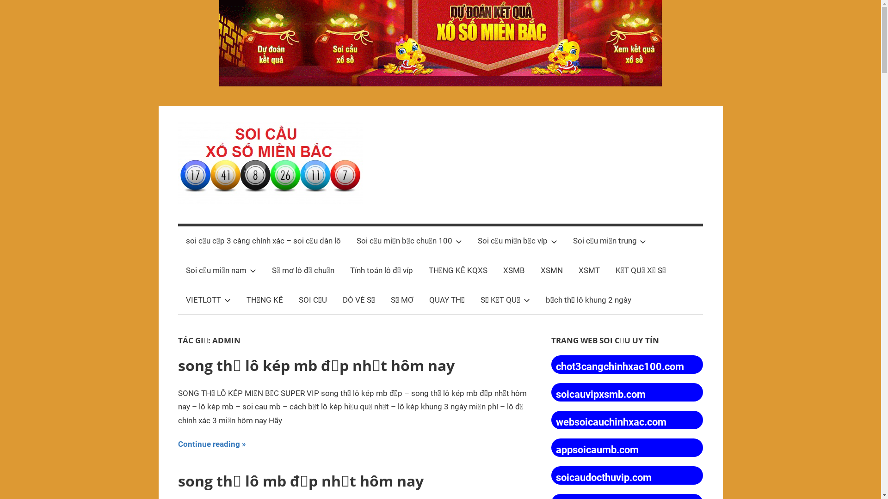 This screenshot has width=888, height=499. What do you see at coordinates (611, 422) in the screenshot?
I see `websoicauchinhxac.com` at bounding box center [611, 422].